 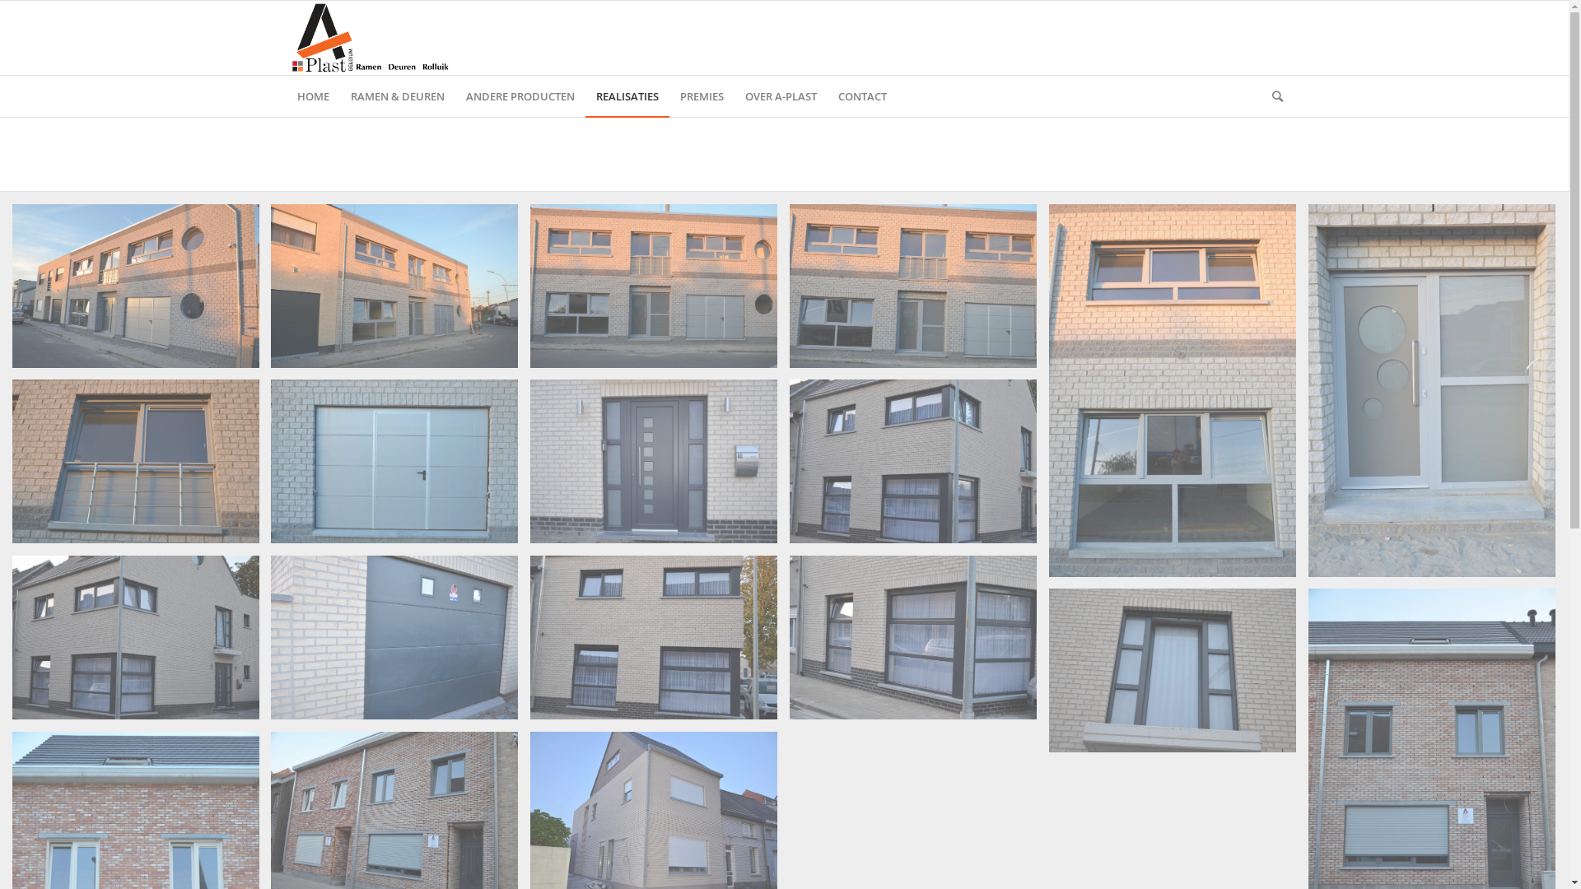 What do you see at coordinates (1173, 390) in the screenshot?
I see `DSC_7767` at bounding box center [1173, 390].